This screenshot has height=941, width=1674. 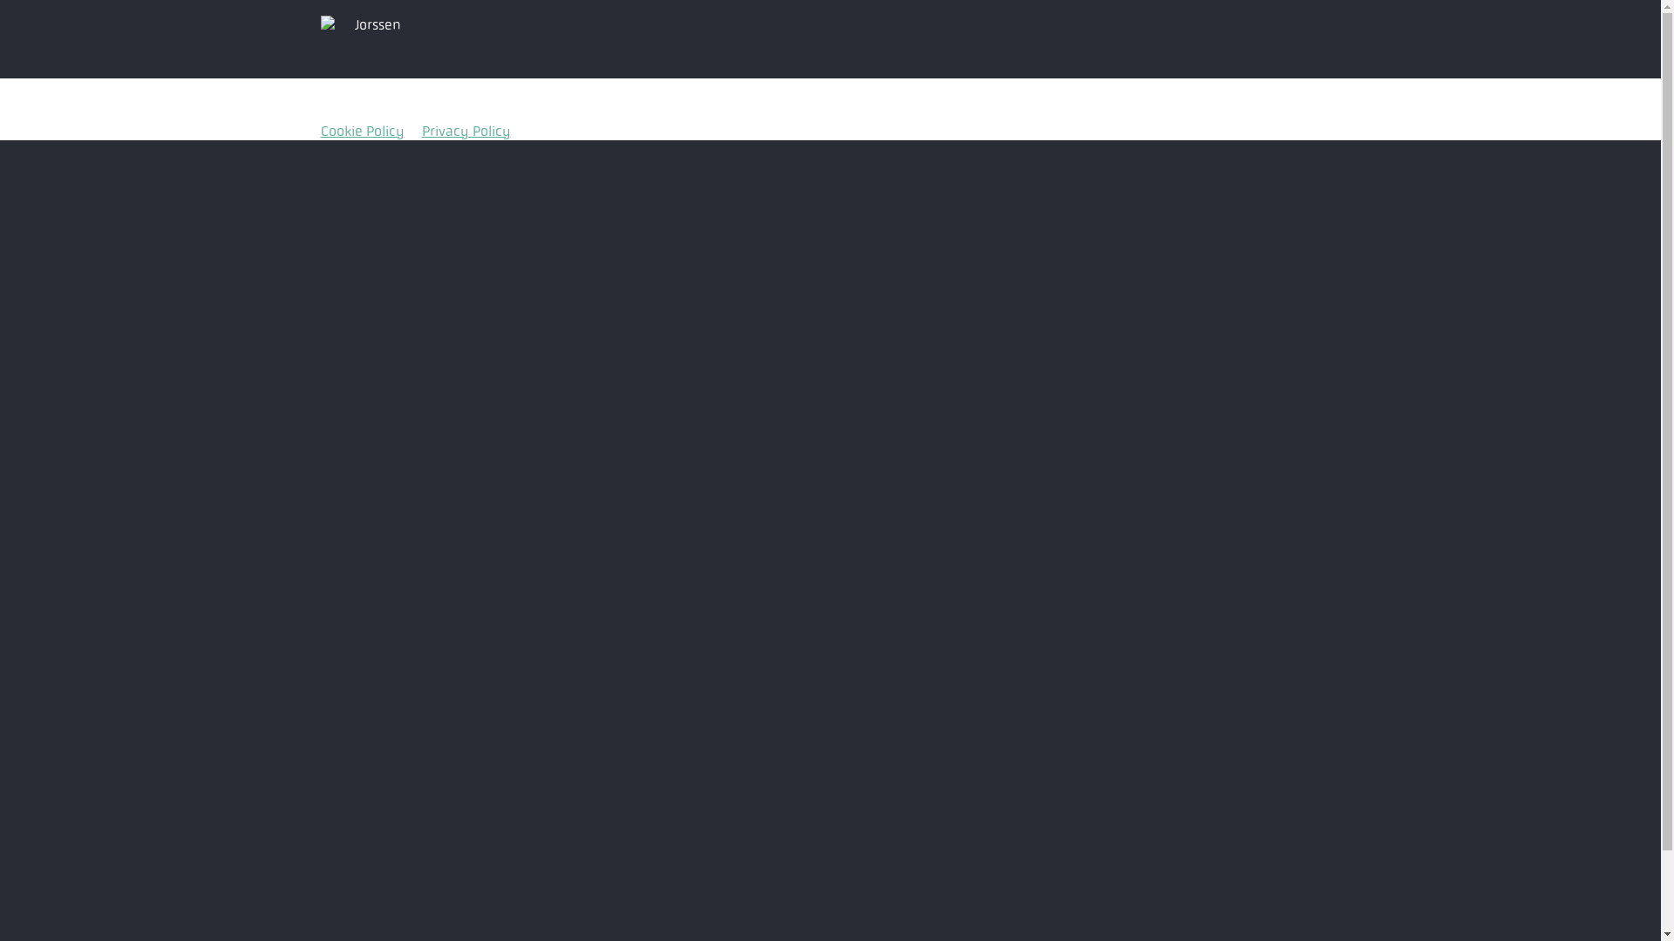 I want to click on Privacy Policy, so click(x=466, y=131).